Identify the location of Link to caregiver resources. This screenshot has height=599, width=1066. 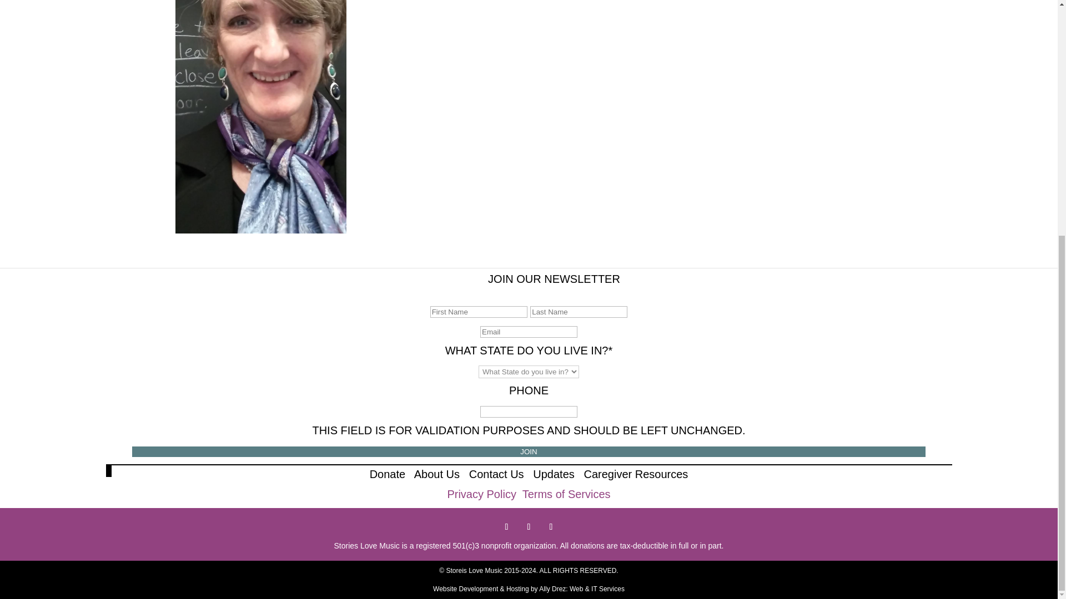
(635, 474).